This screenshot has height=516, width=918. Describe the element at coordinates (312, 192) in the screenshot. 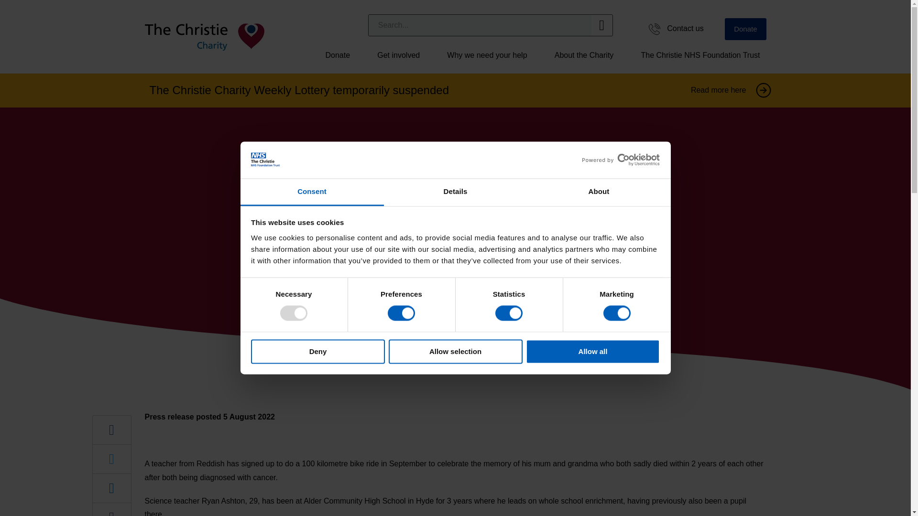

I see `Consent` at that location.